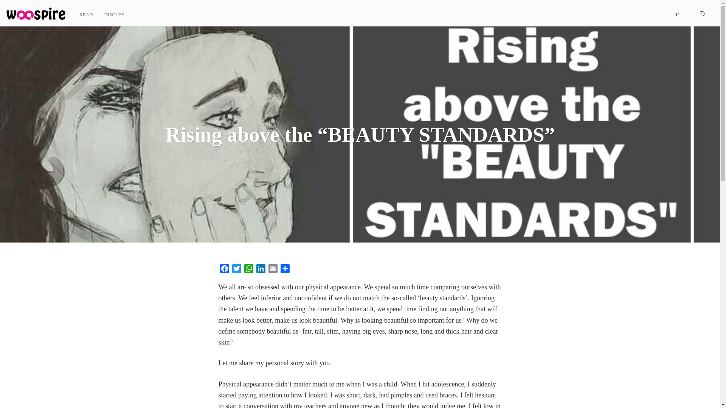  I want to click on Facebook, so click(225, 270).